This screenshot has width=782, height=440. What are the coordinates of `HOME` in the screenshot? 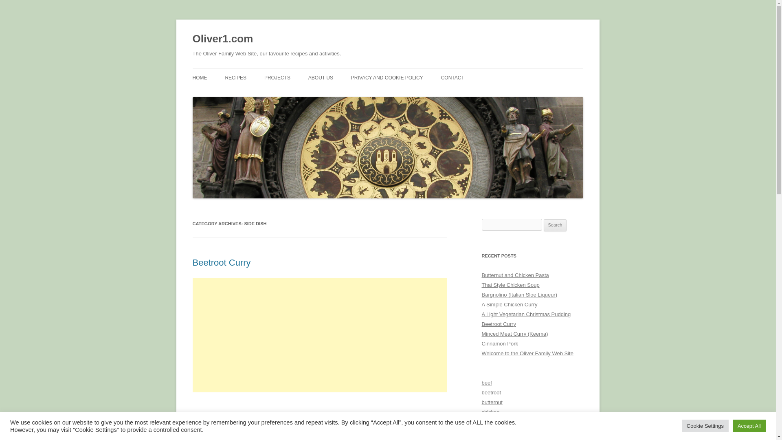 It's located at (200, 77).